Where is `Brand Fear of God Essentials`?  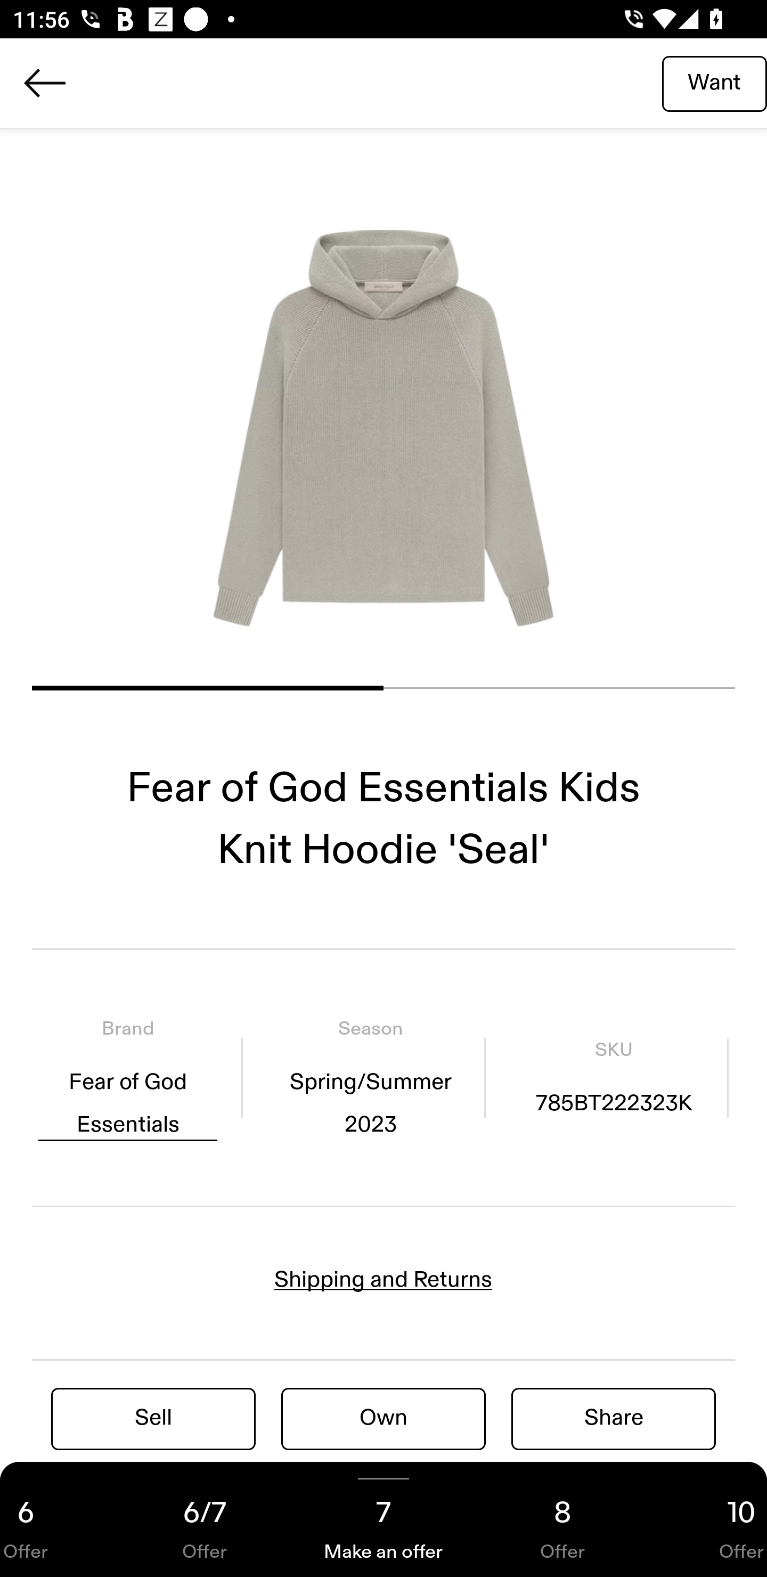
Brand Fear of God Essentials is located at coordinates (128, 1077).